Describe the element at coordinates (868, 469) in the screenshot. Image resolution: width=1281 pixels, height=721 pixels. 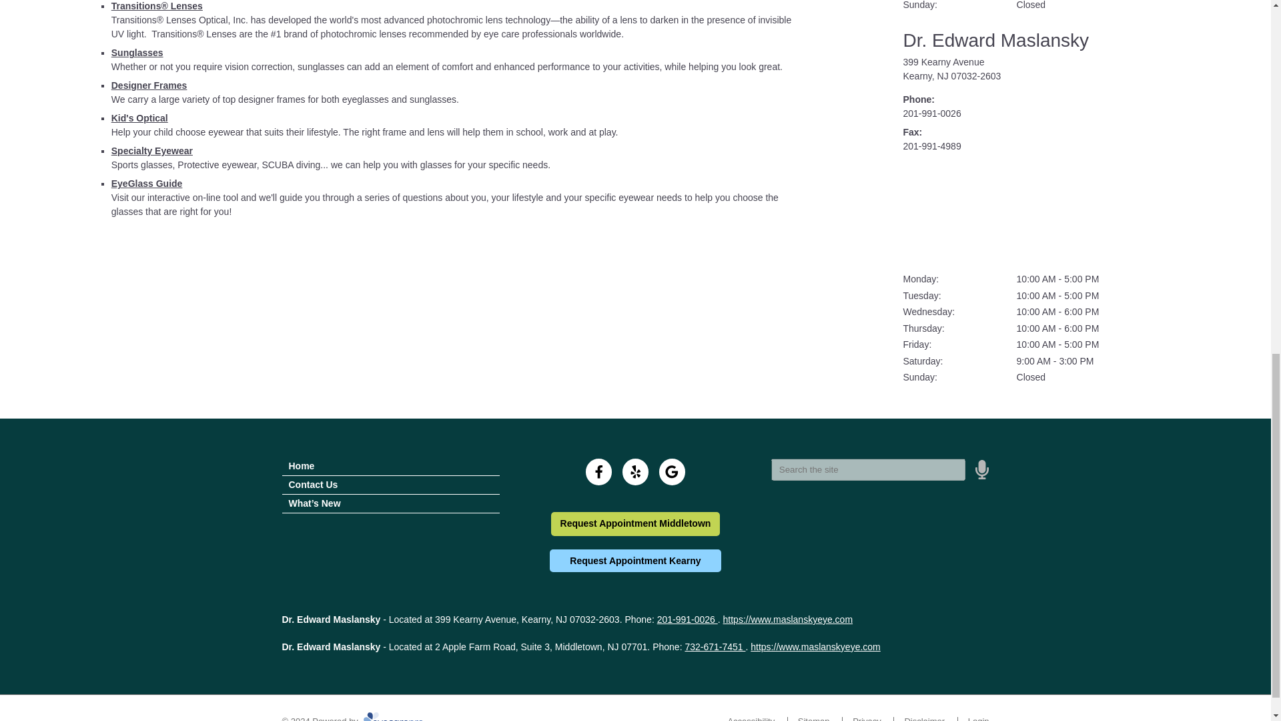
I see `Speak Field` at that location.